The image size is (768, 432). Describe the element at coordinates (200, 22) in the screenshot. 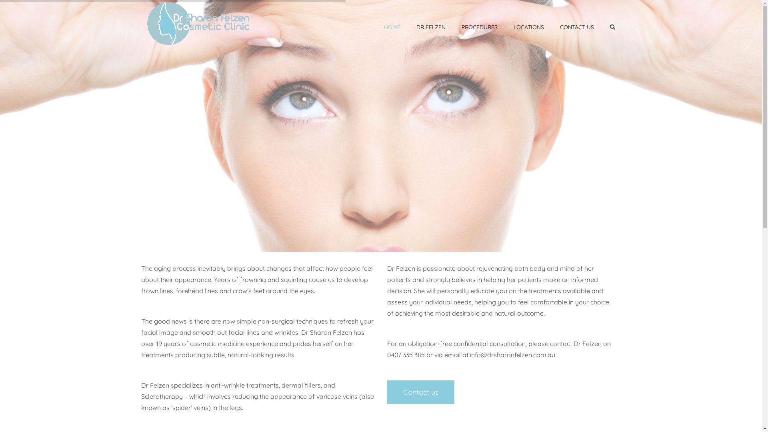

I see `Dr. Sharon Felzen` at that location.